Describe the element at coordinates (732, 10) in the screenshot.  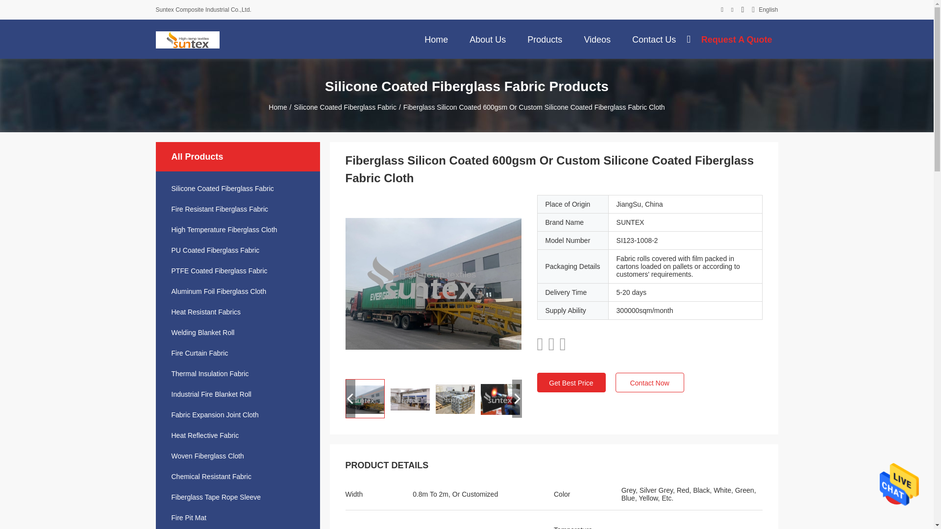
I see `Suntex Composite Industrial Co.,Ltd. Twitter` at that location.